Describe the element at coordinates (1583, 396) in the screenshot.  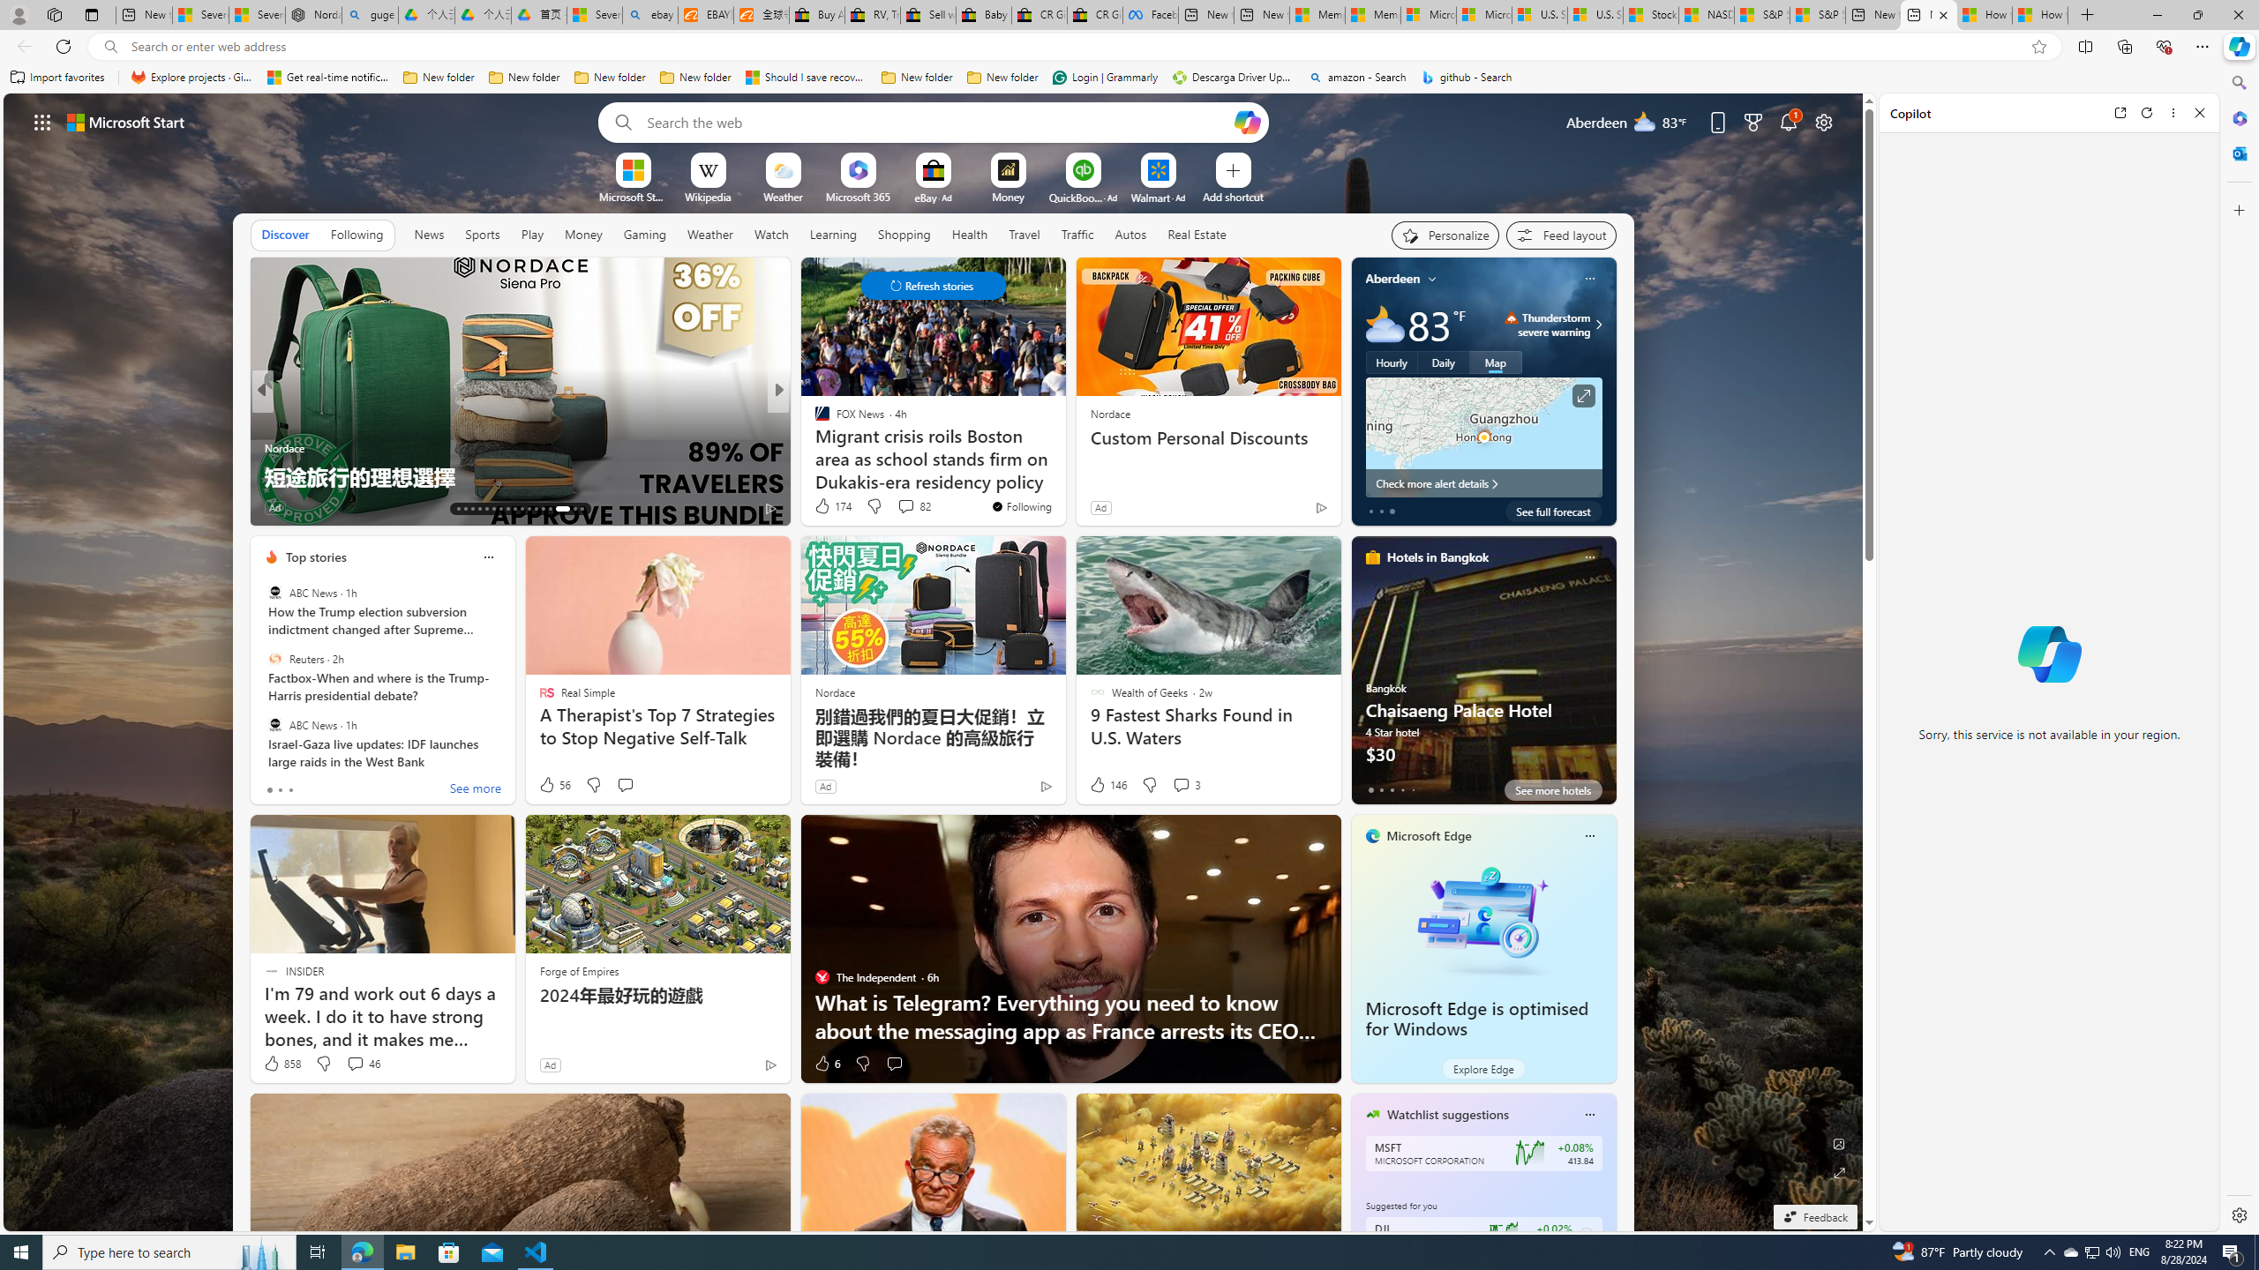
I see `Click to see more information` at that location.